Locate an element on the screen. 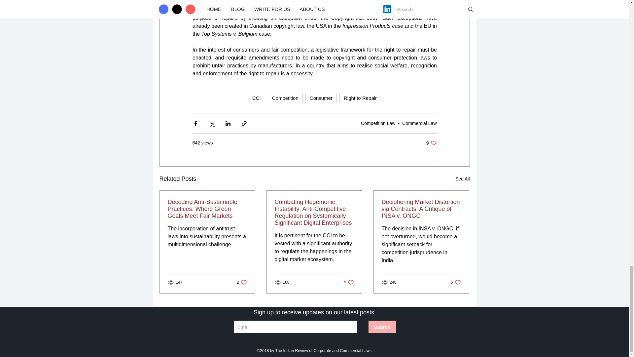  Right to Repair is located at coordinates (360, 98).